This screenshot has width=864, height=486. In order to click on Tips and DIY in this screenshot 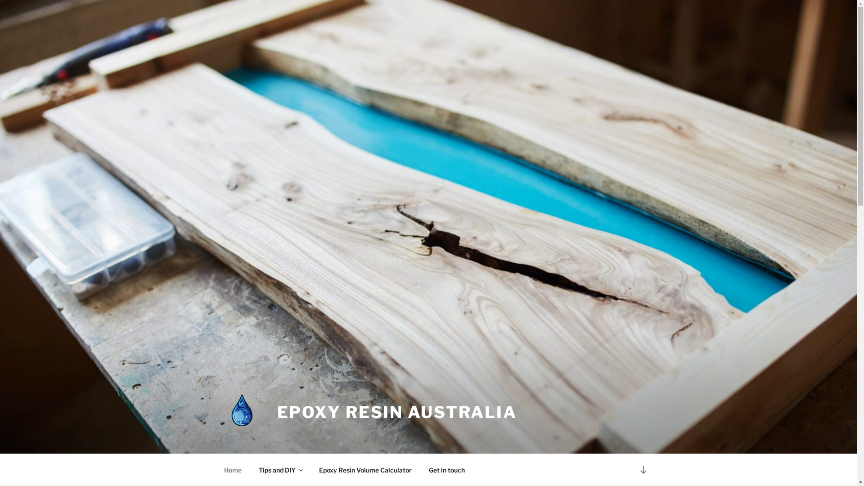, I will do `click(281, 470)`.